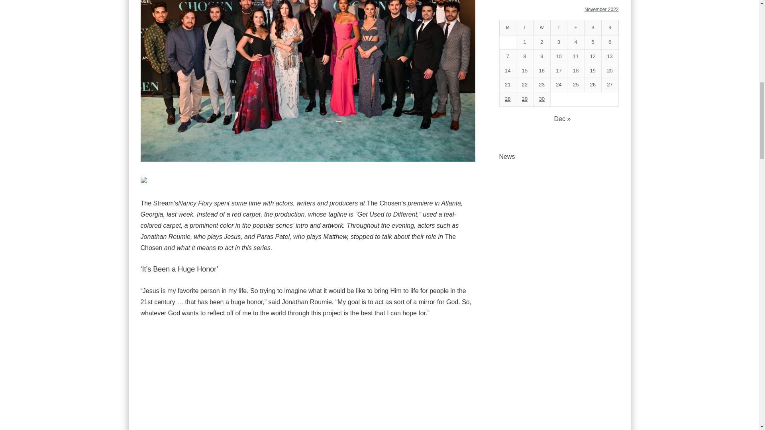 The image size is (765, 430). Describe the element at coordinates (575, 84) in the screenshot. I see `25` at that location.